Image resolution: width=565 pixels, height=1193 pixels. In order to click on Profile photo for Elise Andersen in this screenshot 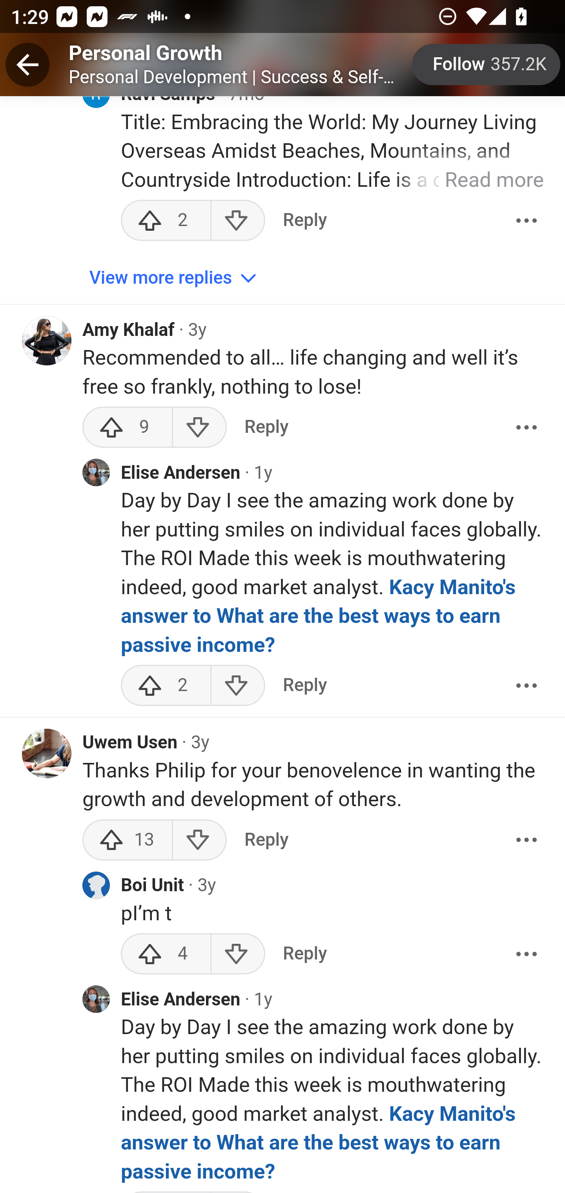, I will do `click(96, 1001)`.